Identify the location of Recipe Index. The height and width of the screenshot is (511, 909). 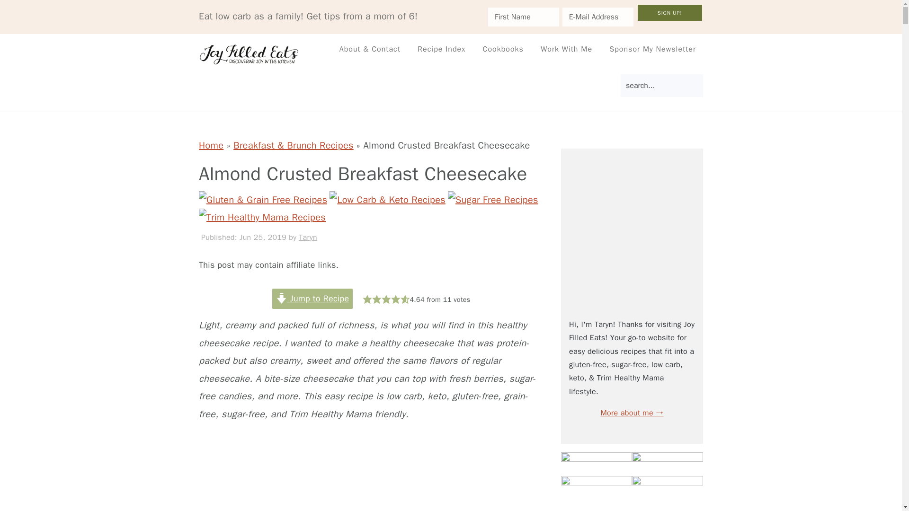
(441, 49).